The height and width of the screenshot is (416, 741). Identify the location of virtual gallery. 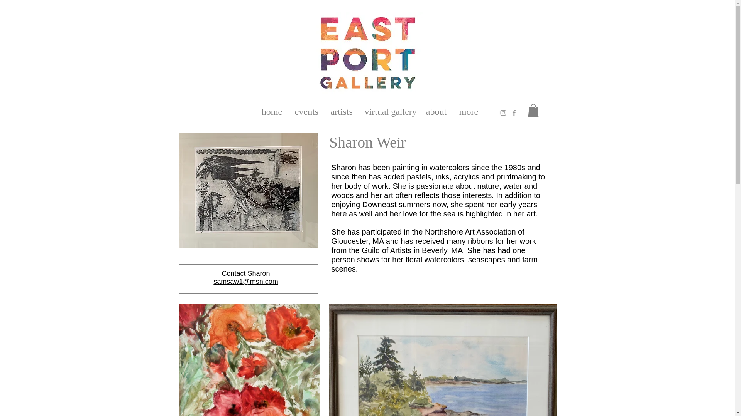
(389, 112).